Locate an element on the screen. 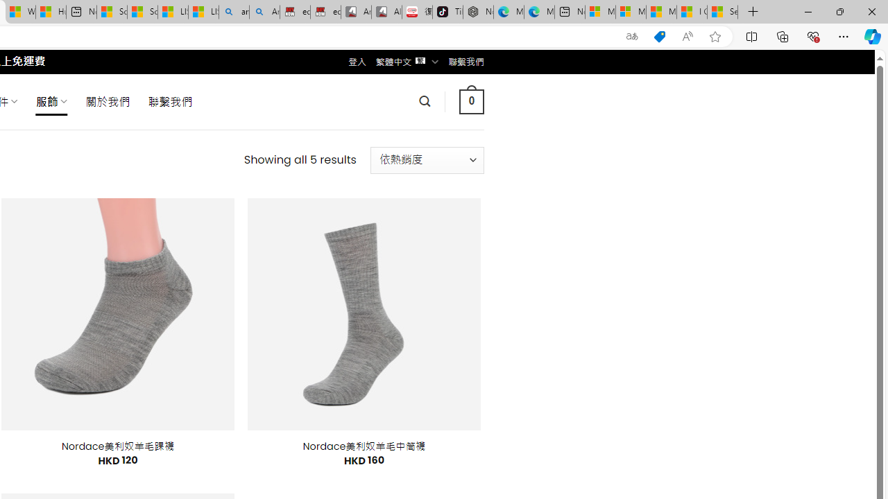 This screenshot has height=499, width=888. All Cubot phones is located at coordinates (386, 12).